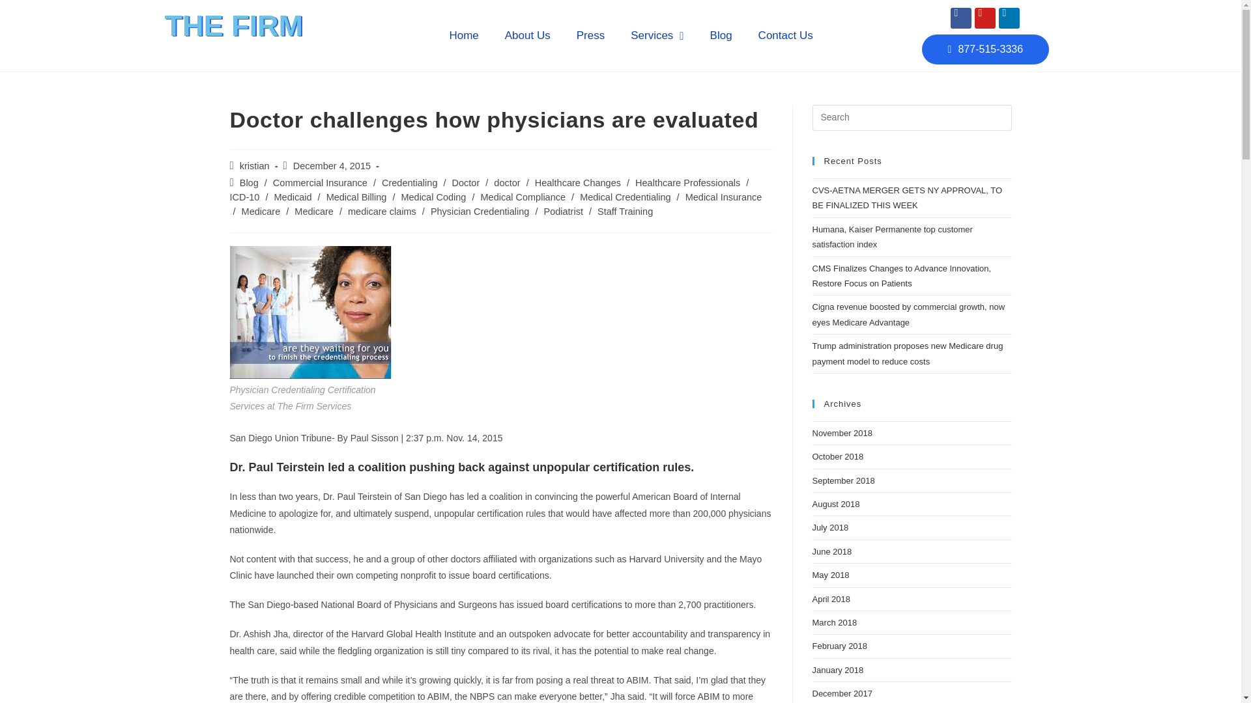 This screenshot has height=703, width=1251. Describe the element at coordinates (523, 197) in the screenshot. I see `Medical Compliance` at that location.